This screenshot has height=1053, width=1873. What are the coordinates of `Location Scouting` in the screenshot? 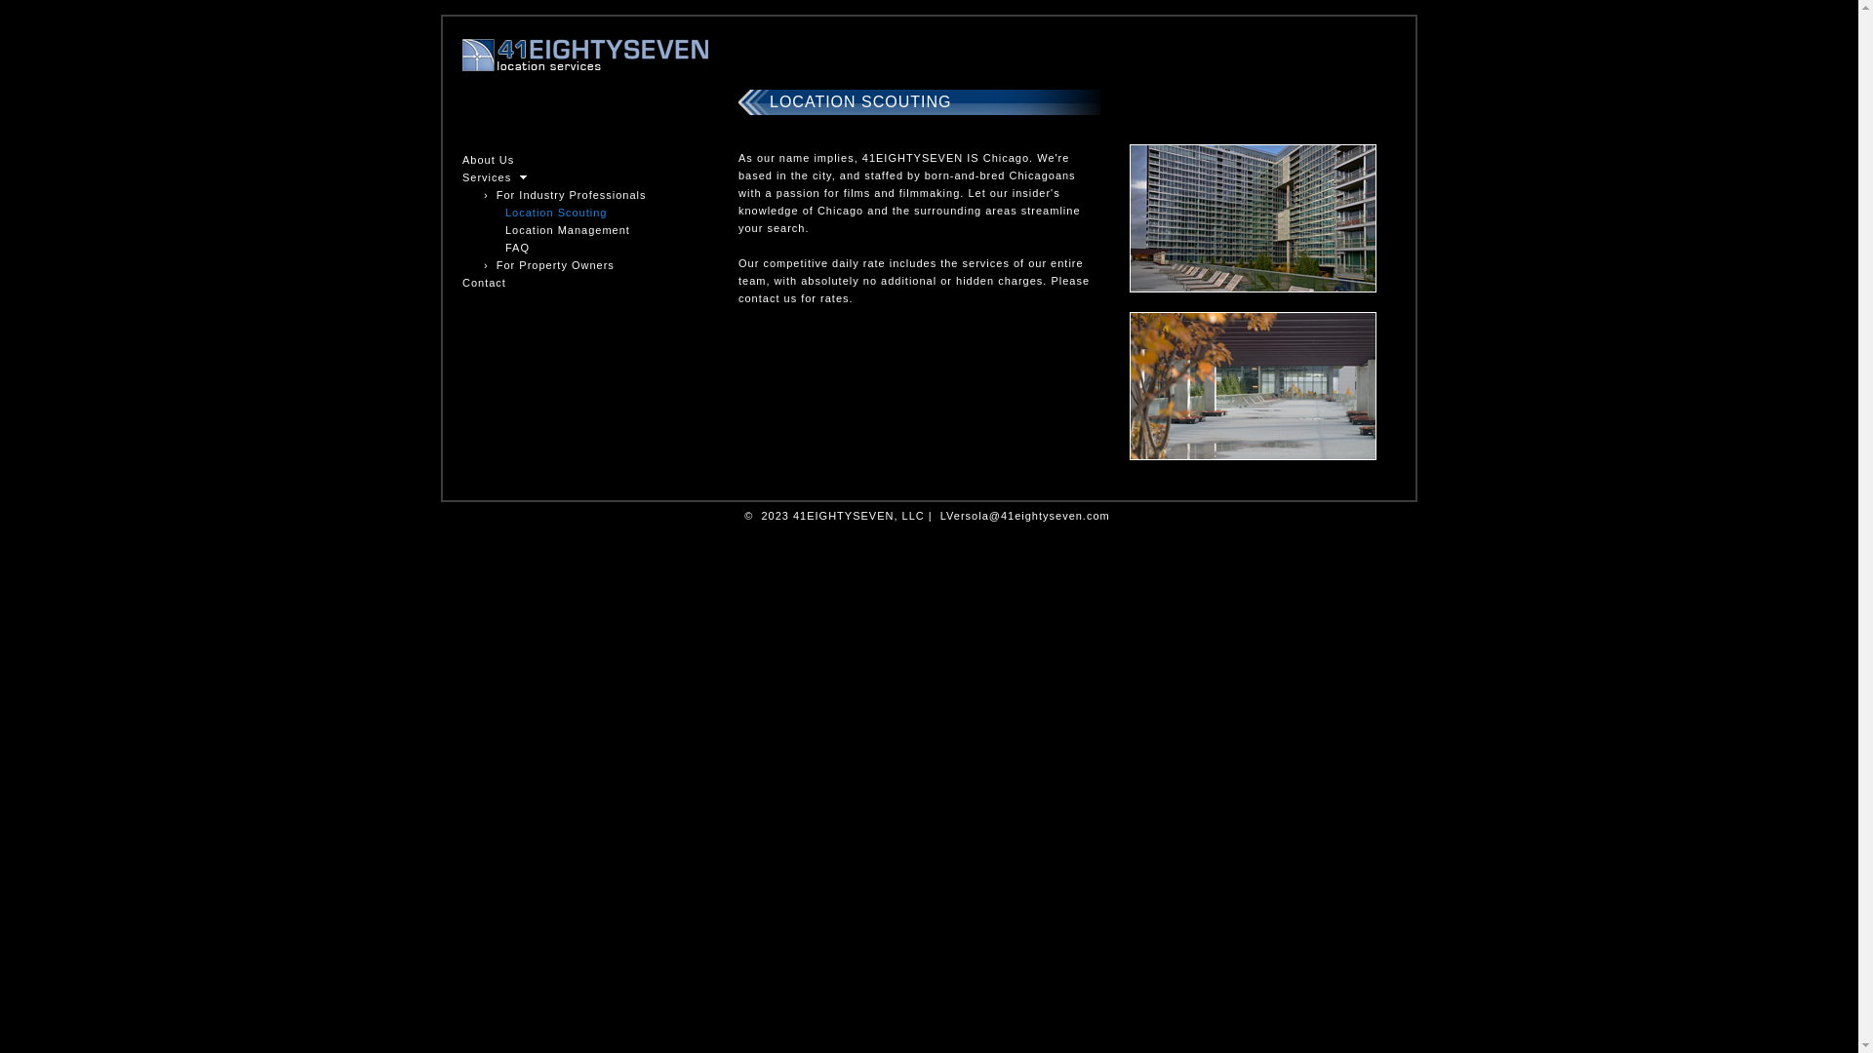 It's located at (556, 213).